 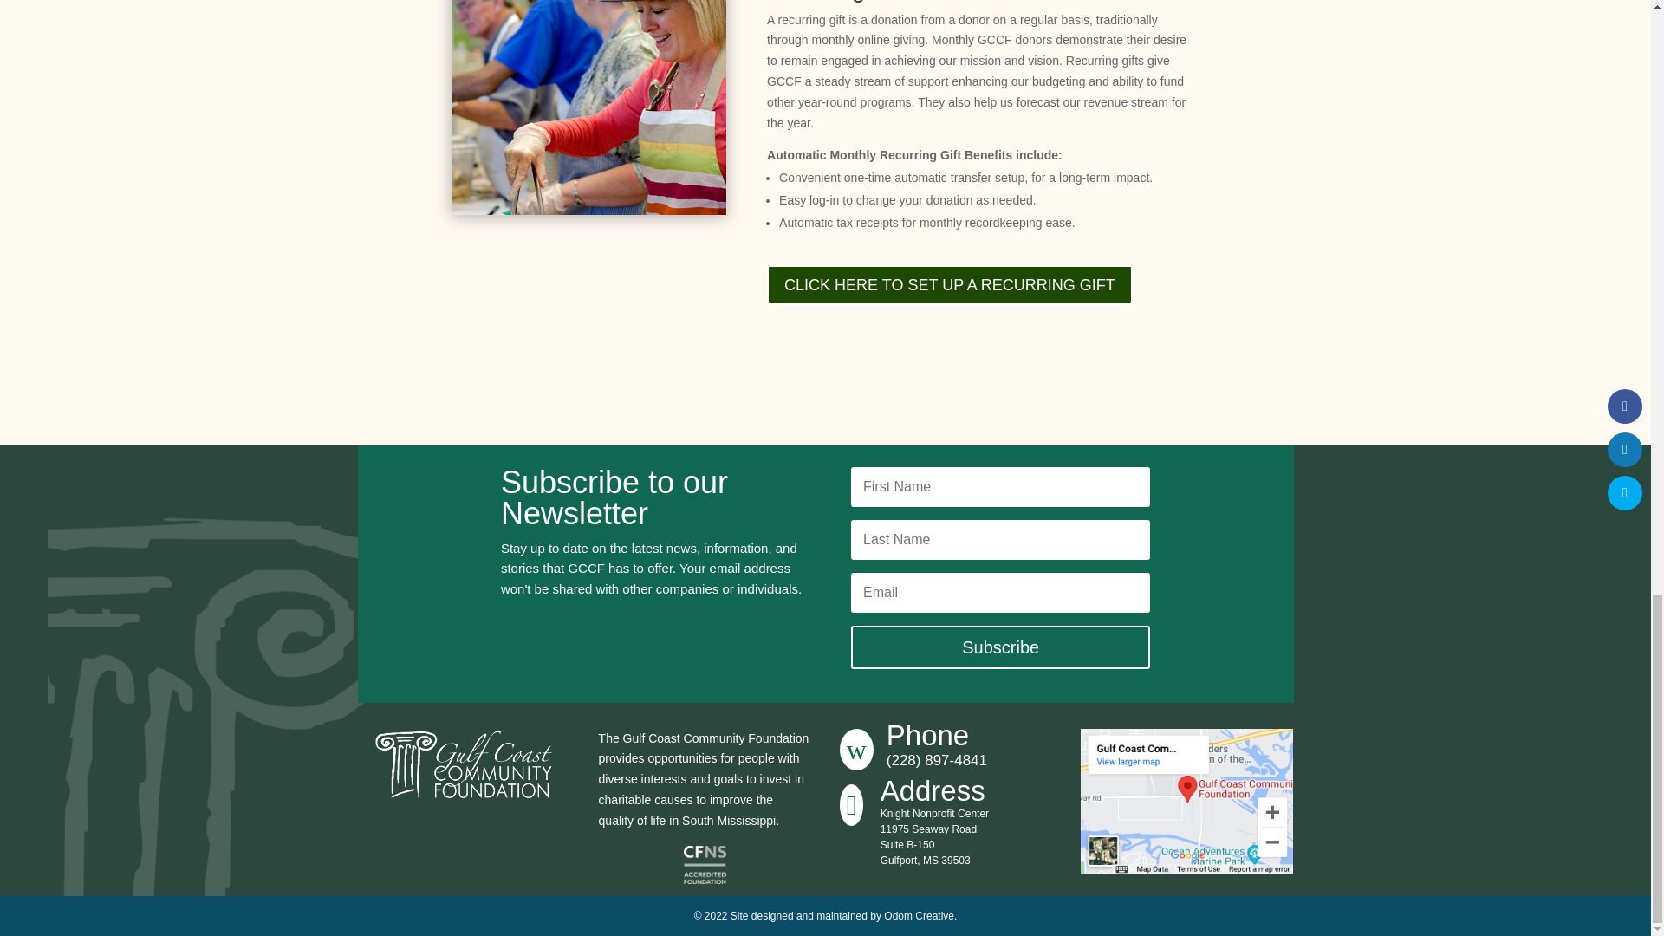 I want to click on serving-food, so click(x=588, y=107).